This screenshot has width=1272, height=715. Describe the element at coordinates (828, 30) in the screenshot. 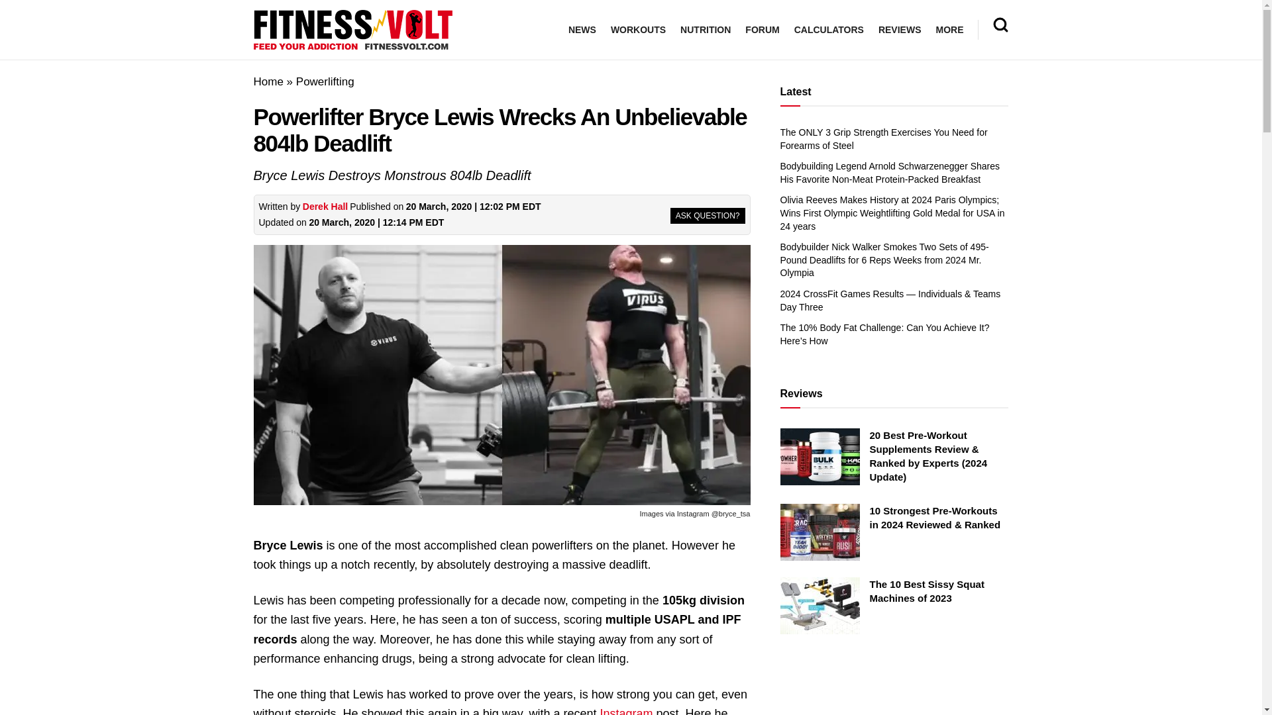

I see `CALCULATORS` at that location.